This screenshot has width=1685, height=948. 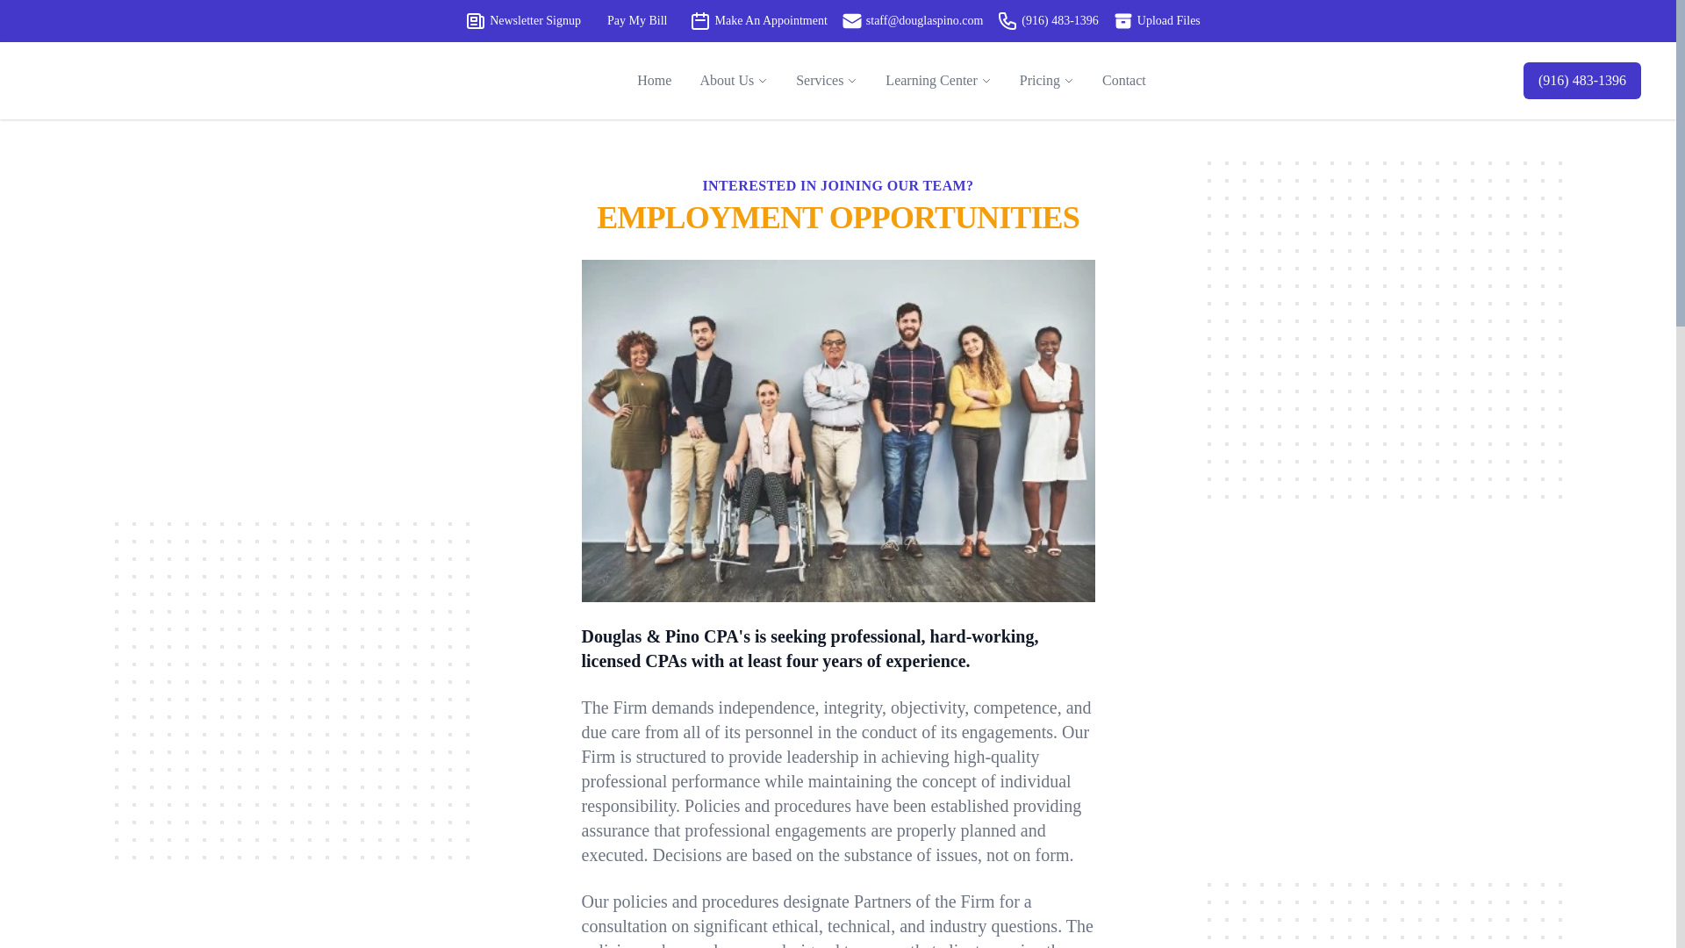 What do you see at coordinates (758, 20) in the screenshot?
I see `Make An Appointment` at bounding box center [758, 20].